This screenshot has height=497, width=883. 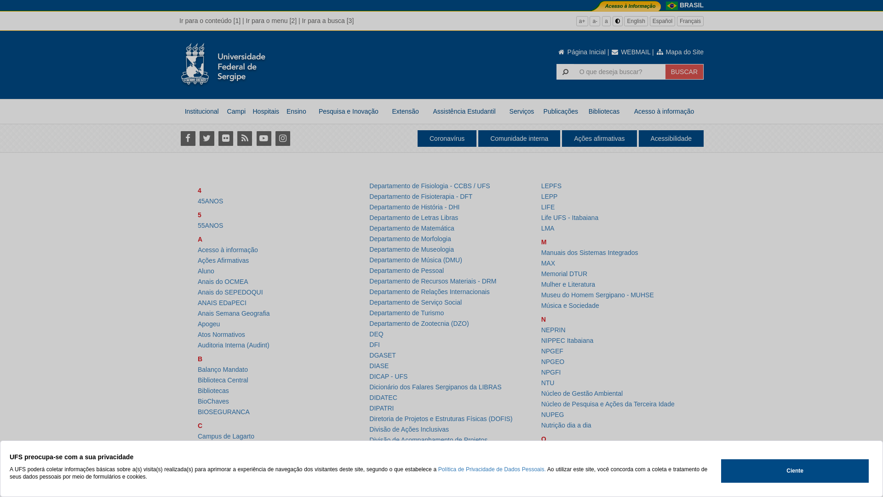 What do you see at coordinates (213, 401) in the screenshot?
I see `BioChaves` at bounding box center [213, 401].